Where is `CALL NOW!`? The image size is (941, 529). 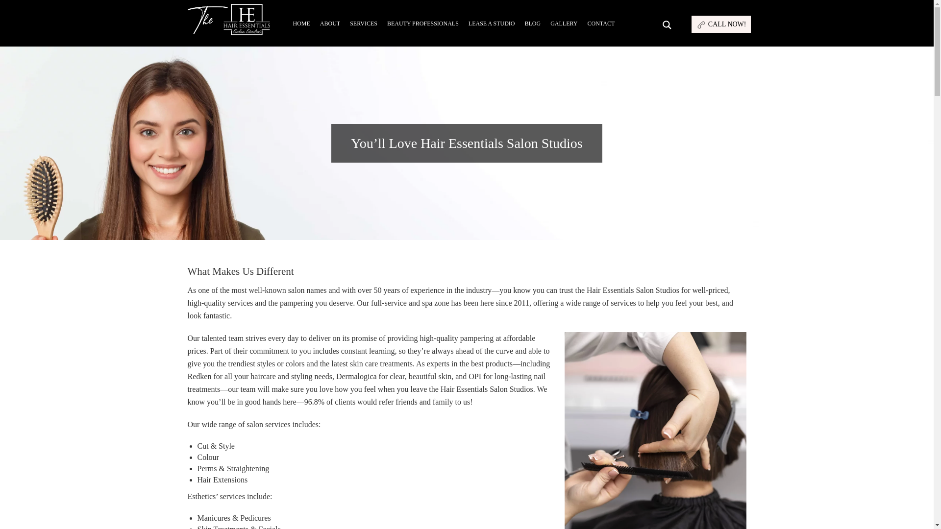 CALL NOW! is located at coordinates (721, 24).